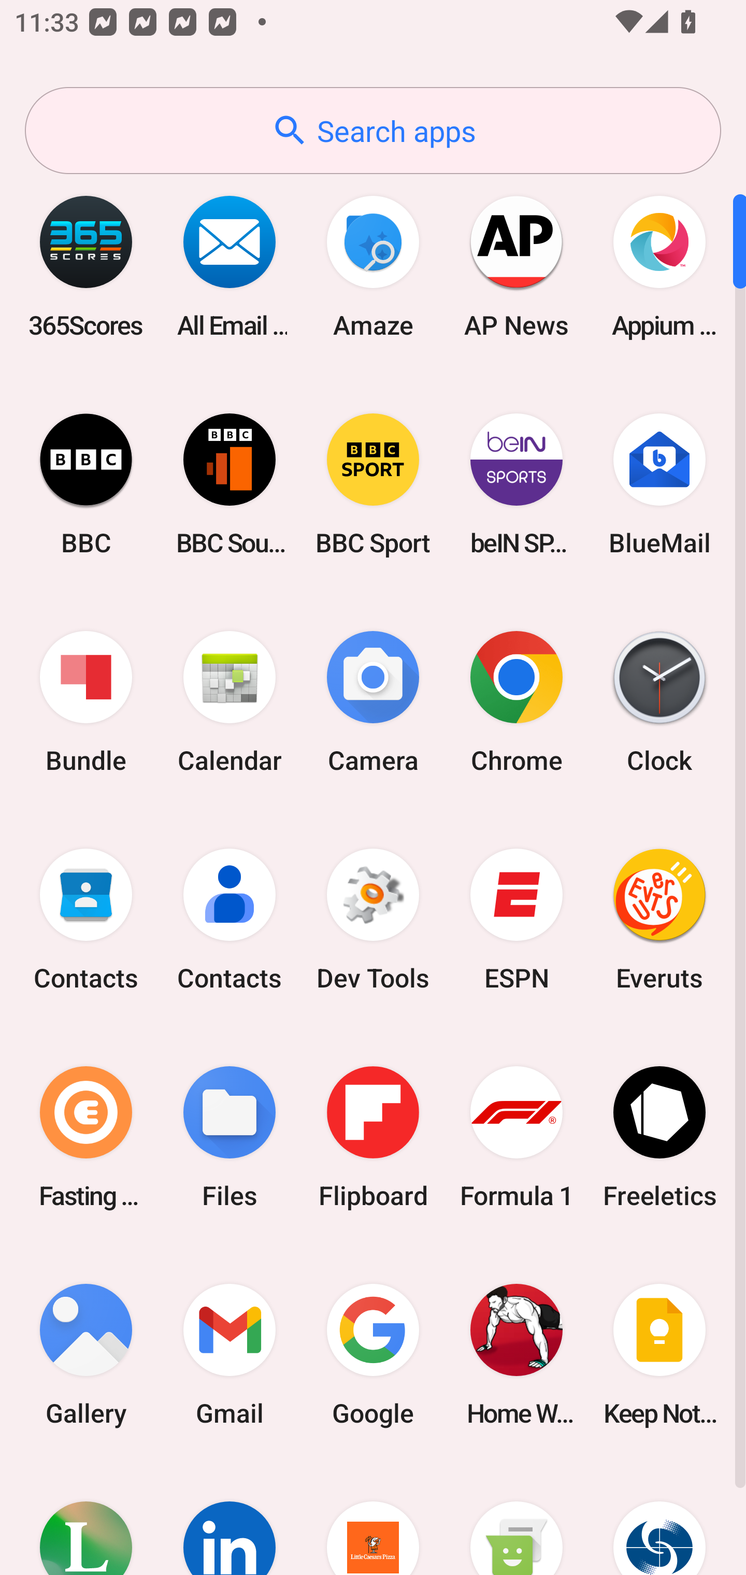 This screenshot has width=746, height=1575. What do you see at coordinates (373, 131) in the screenshot?
I see `  Search apps` at bounding box center [373, 131].